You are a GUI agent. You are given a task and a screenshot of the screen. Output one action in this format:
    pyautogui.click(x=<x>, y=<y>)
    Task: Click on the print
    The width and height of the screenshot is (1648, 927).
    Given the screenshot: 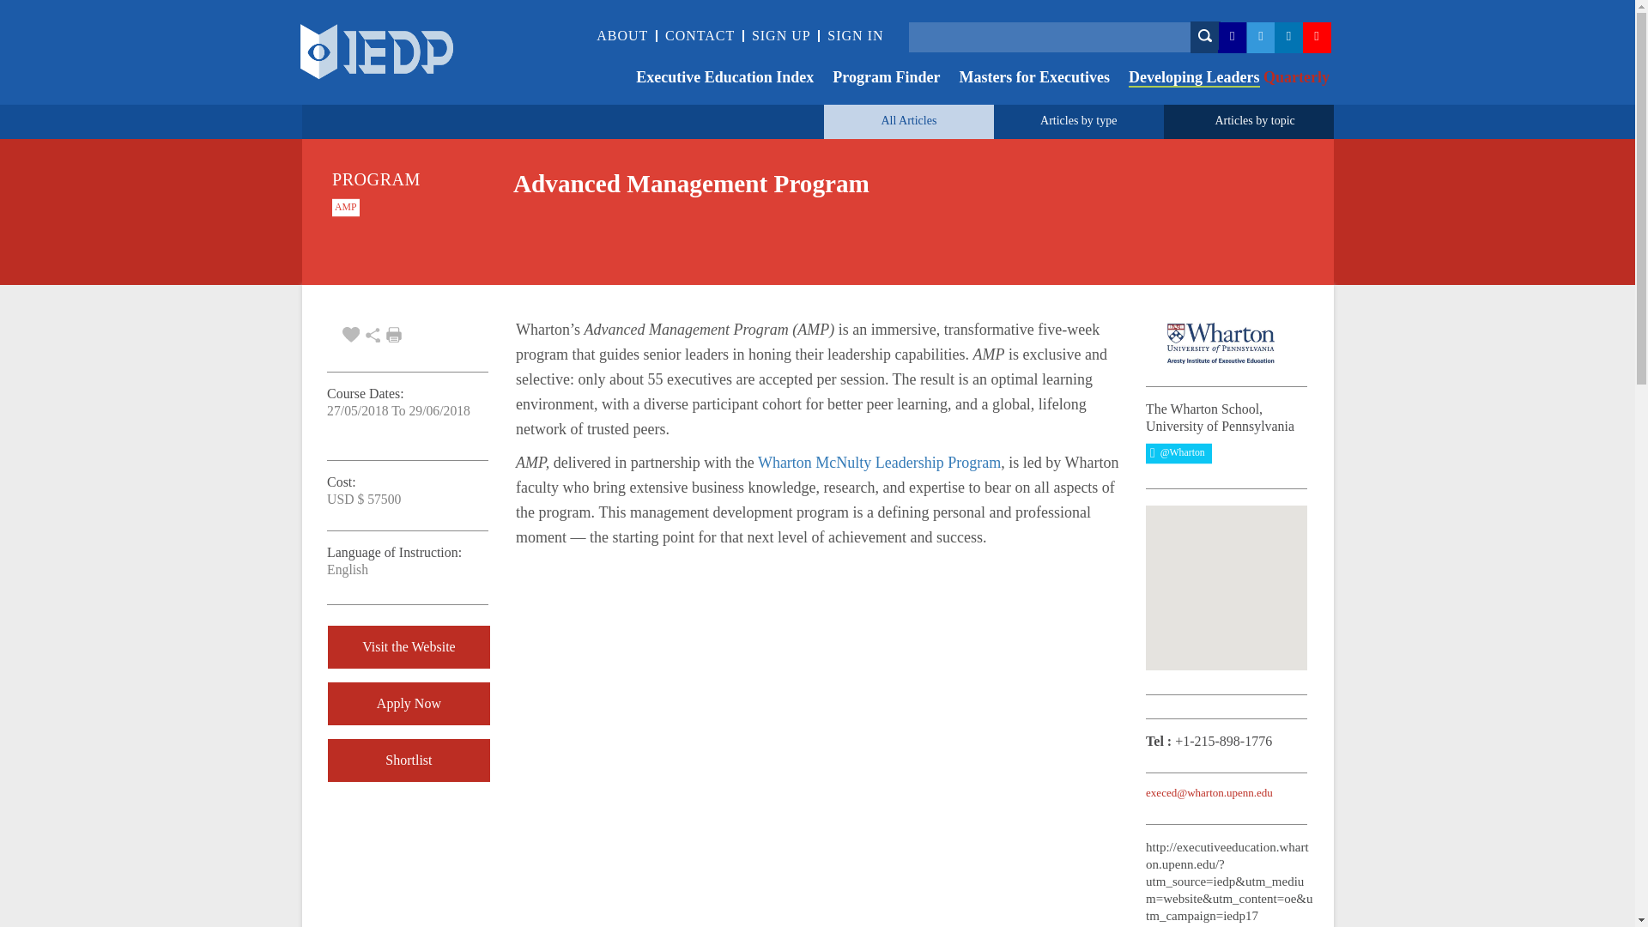 What is the action you would take?
    pyautogui.click(x=393, y=335)
    